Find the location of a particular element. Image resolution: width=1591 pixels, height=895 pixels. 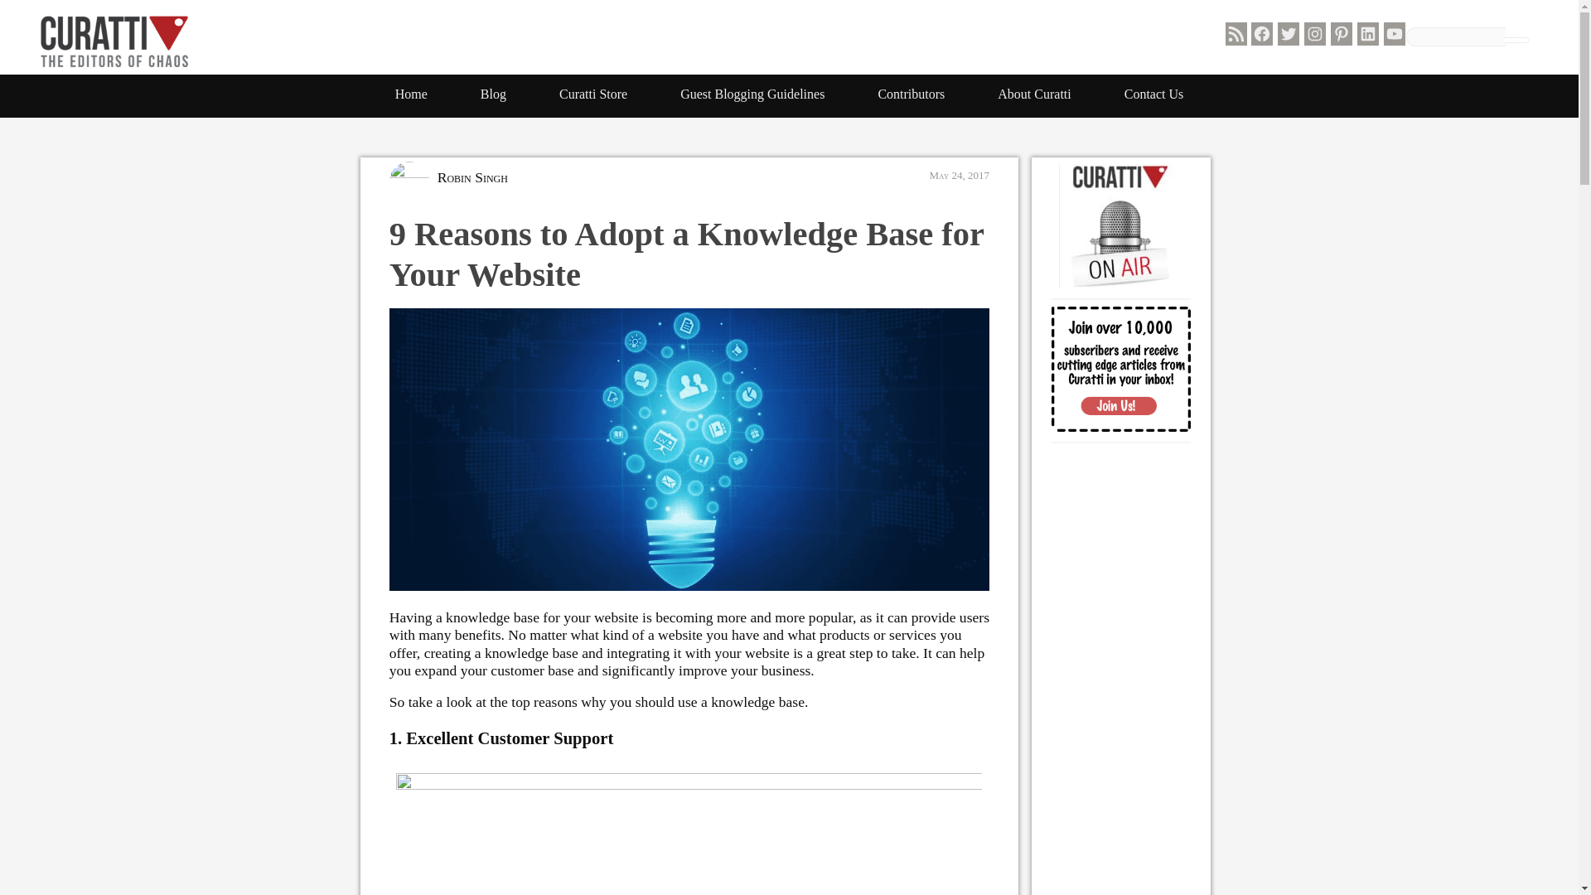

Curatti Store is located at coordinates (593, 94).